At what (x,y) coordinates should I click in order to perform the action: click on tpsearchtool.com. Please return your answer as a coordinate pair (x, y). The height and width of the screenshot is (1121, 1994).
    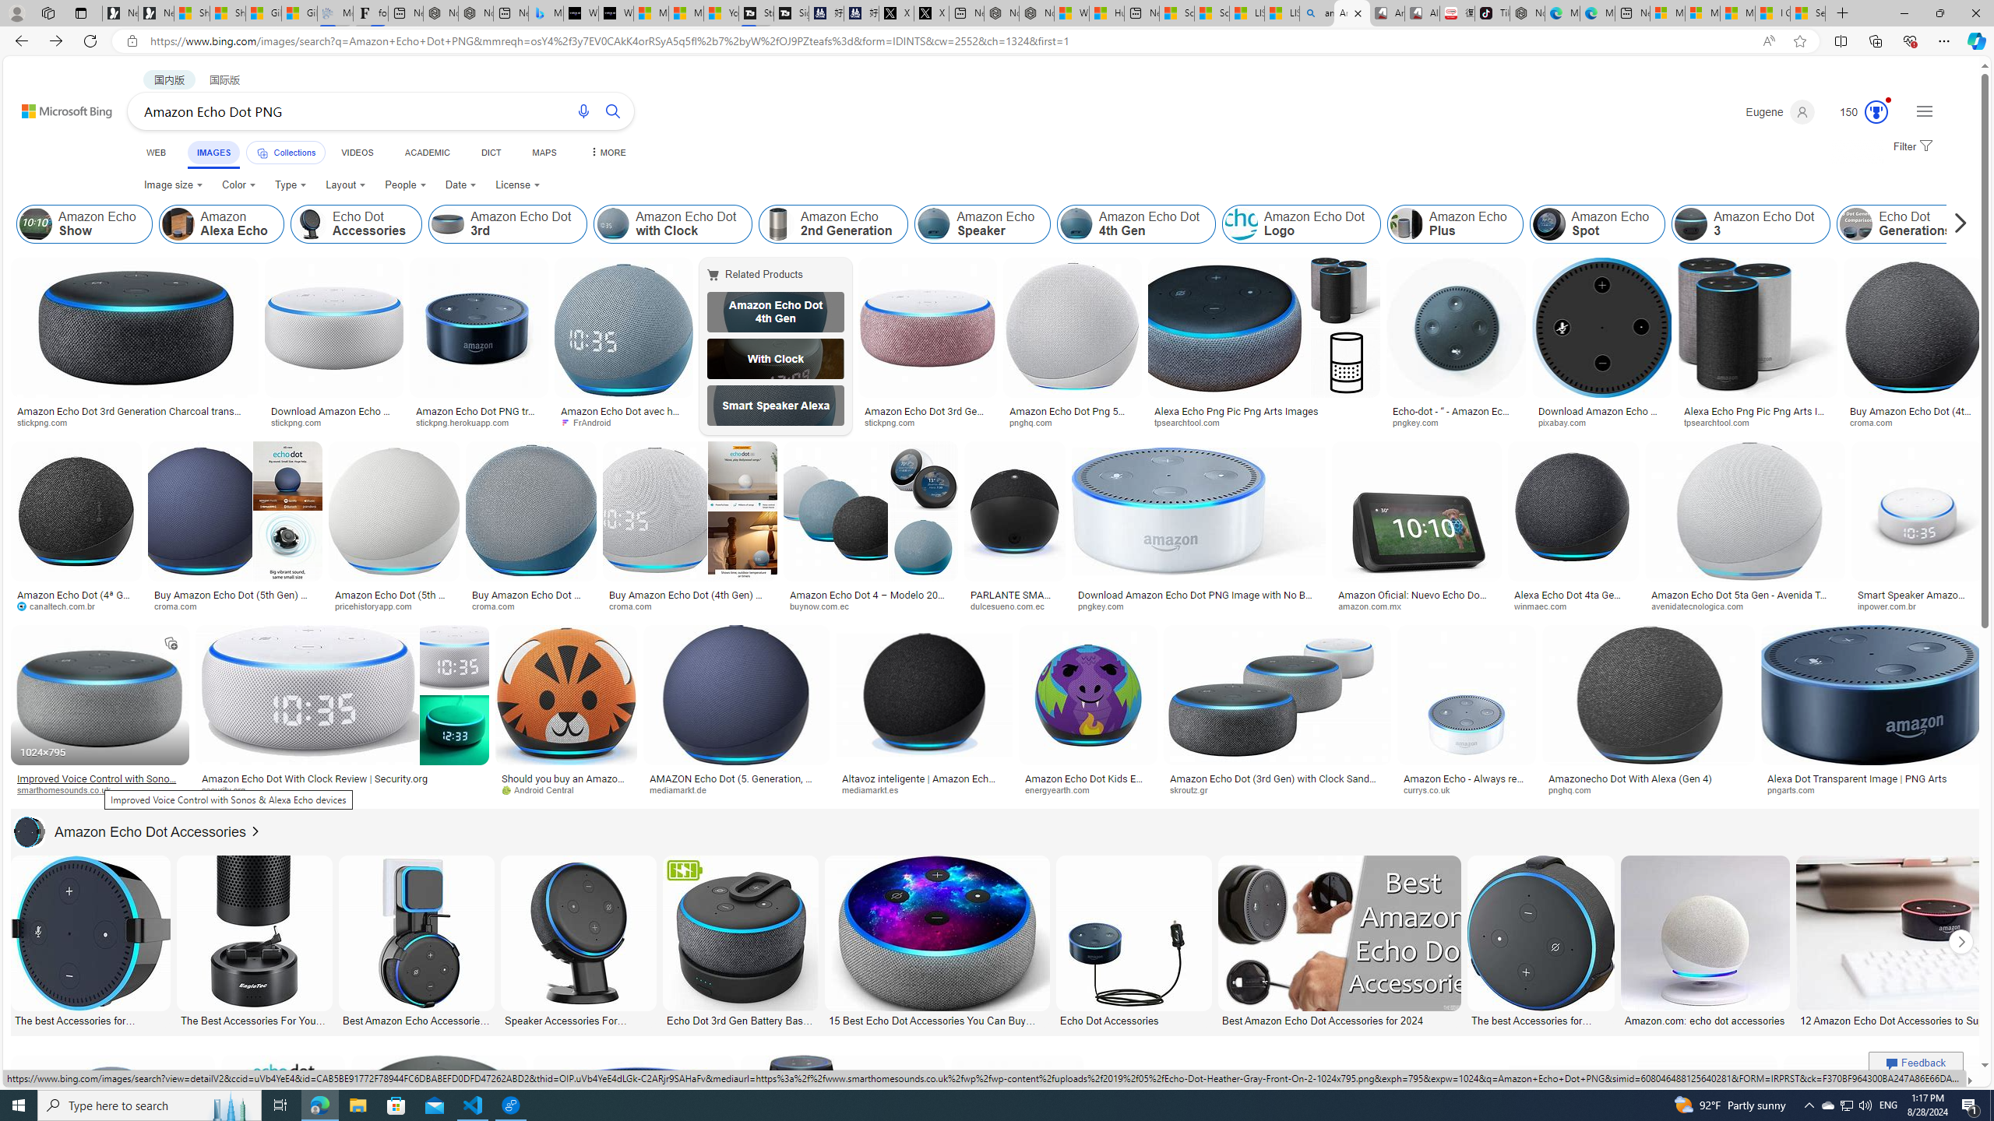
    Looking at the image, I should click on (1723, 422).